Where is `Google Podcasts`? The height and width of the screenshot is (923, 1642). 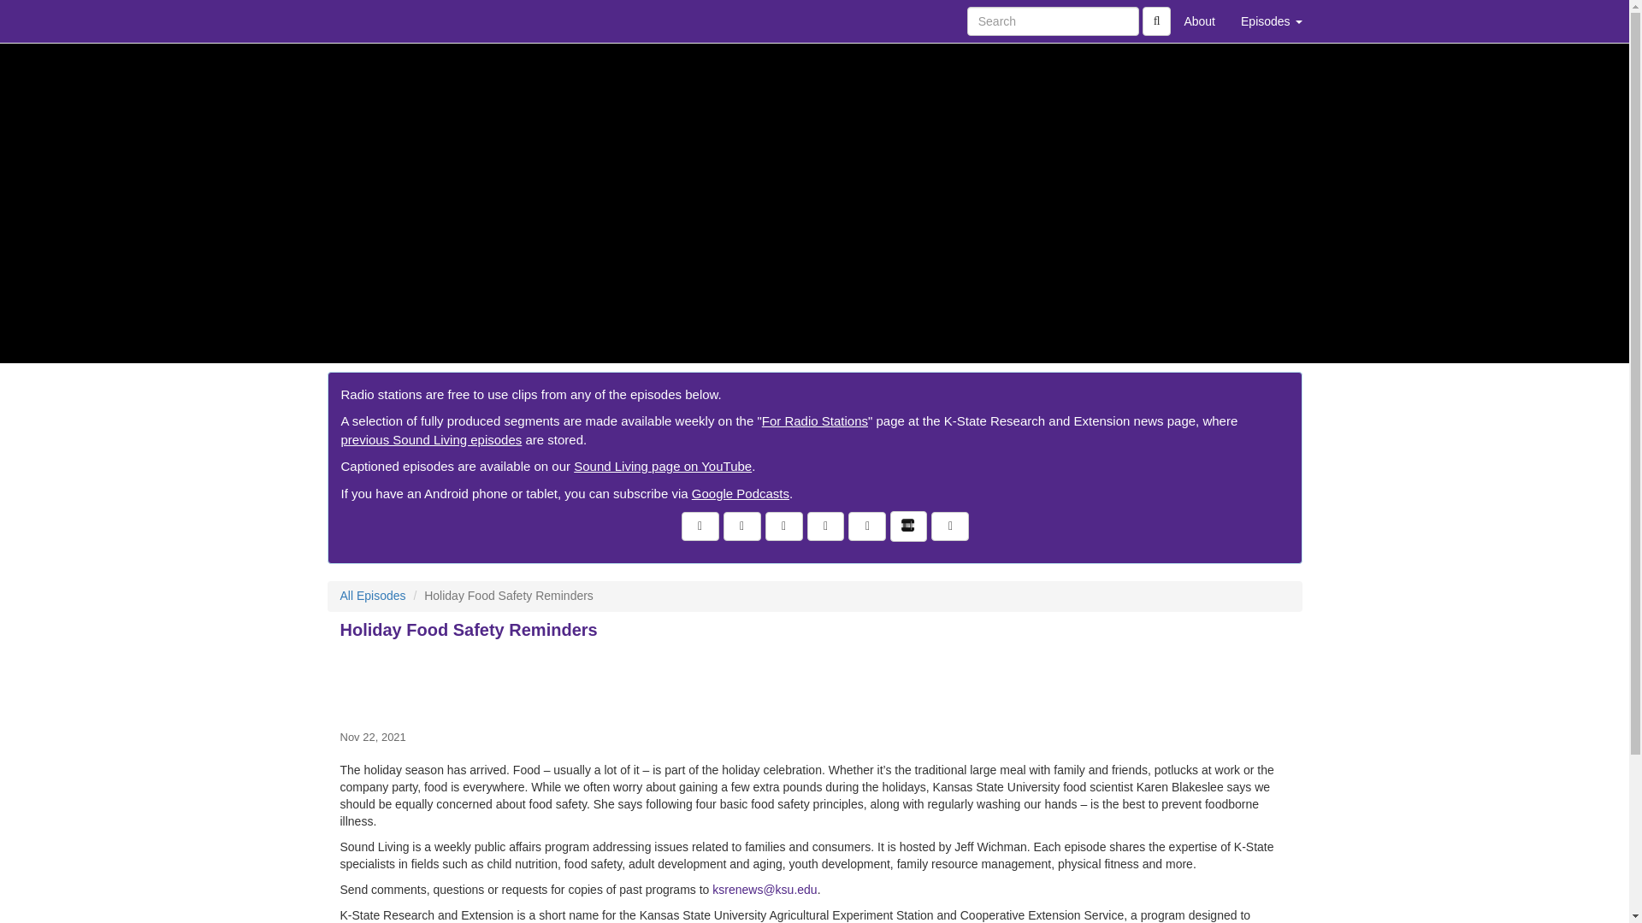 Google Podcasts is located at coordinates (741, 494).